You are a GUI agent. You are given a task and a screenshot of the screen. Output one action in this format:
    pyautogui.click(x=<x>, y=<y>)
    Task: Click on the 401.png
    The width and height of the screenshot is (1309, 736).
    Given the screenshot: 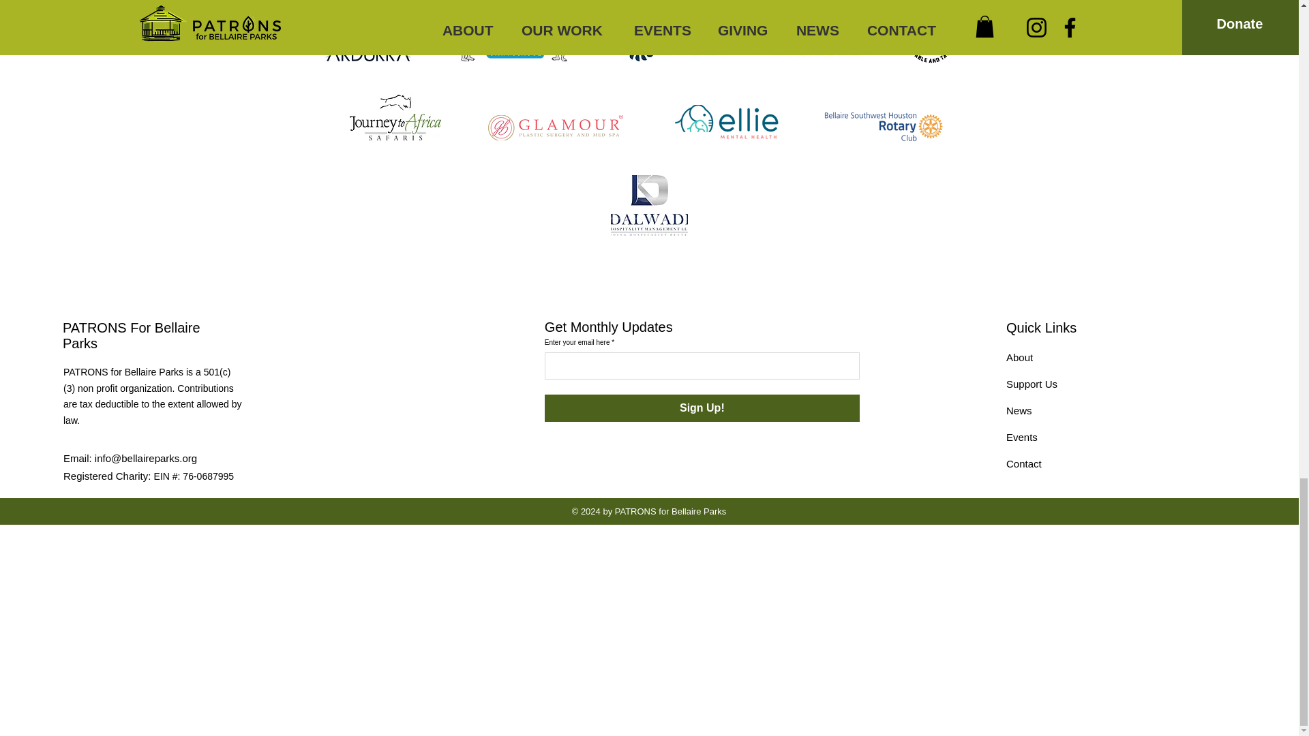 What is the action you would take?
    pyautogui.click(x=930, y=38)
    